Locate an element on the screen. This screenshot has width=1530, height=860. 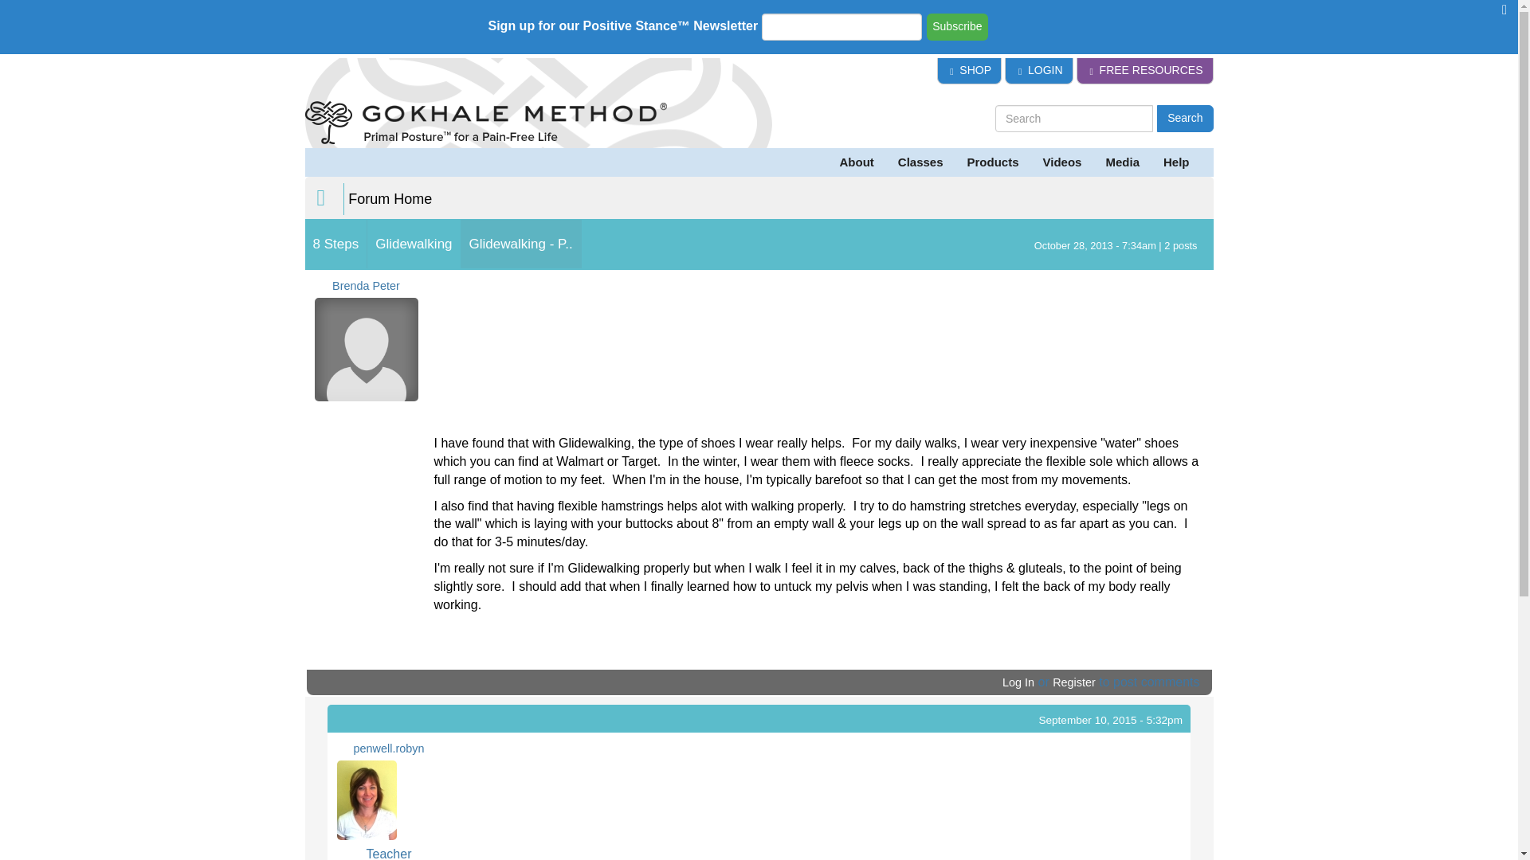
Home is located at coordinates (532, 126).